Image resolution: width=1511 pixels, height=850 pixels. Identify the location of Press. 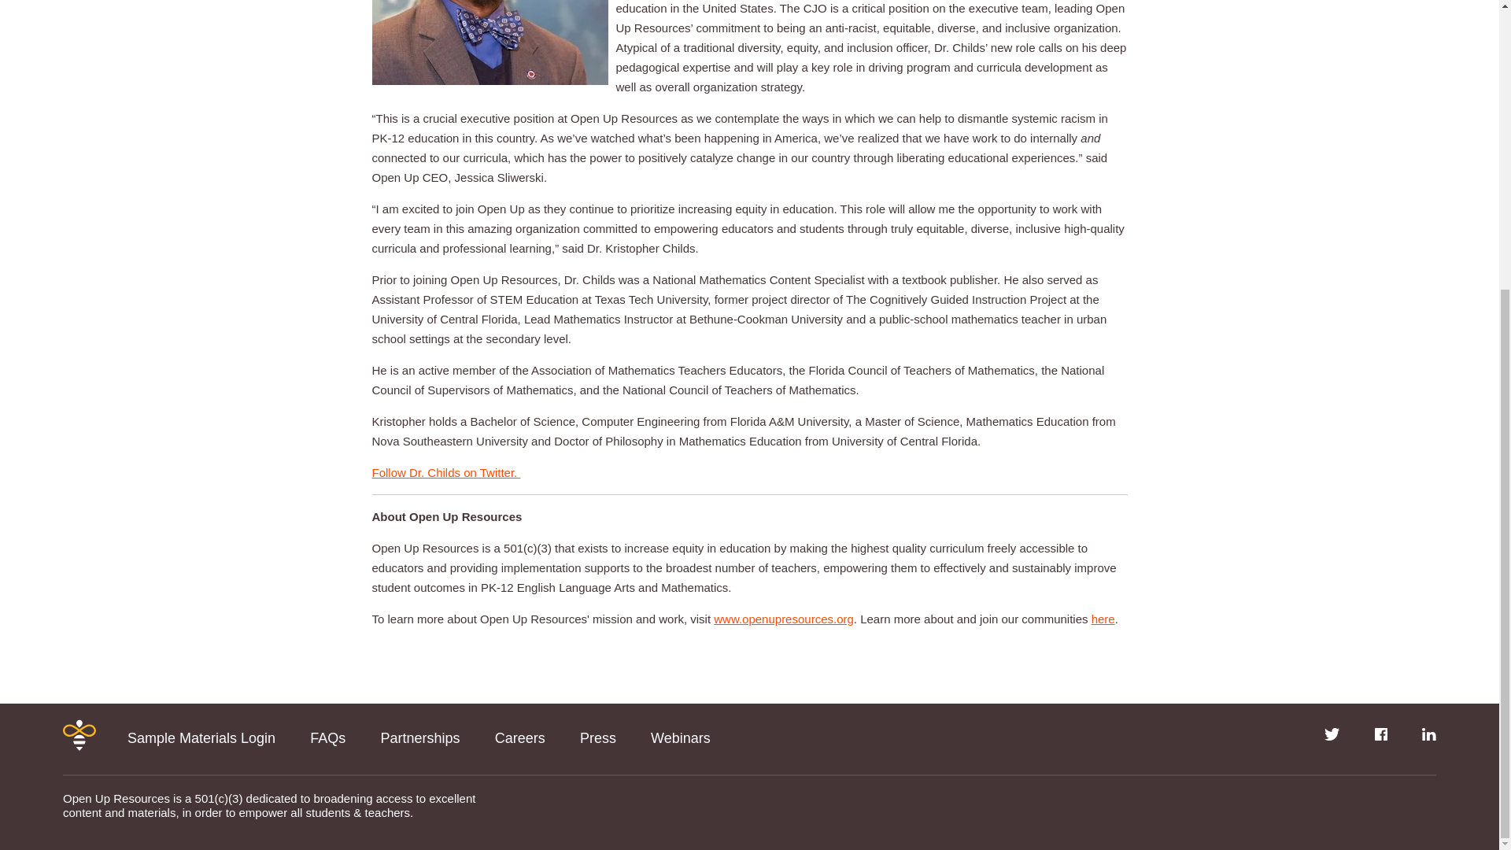
(598, 738).